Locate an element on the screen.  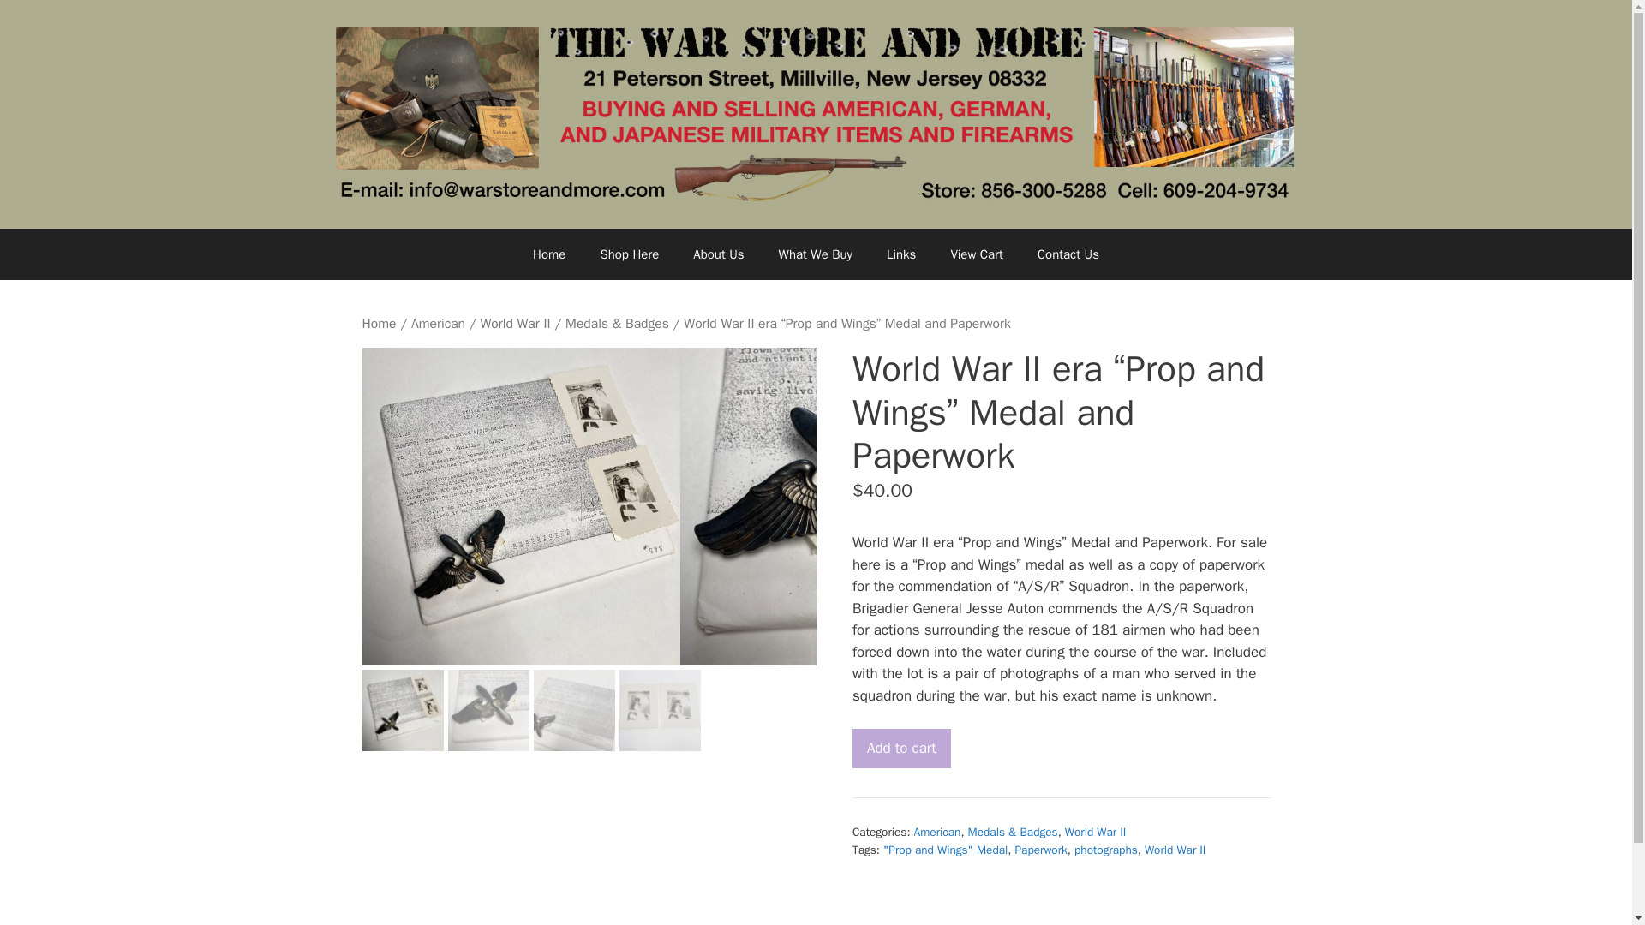
Home is located at coordinates (379, 324).